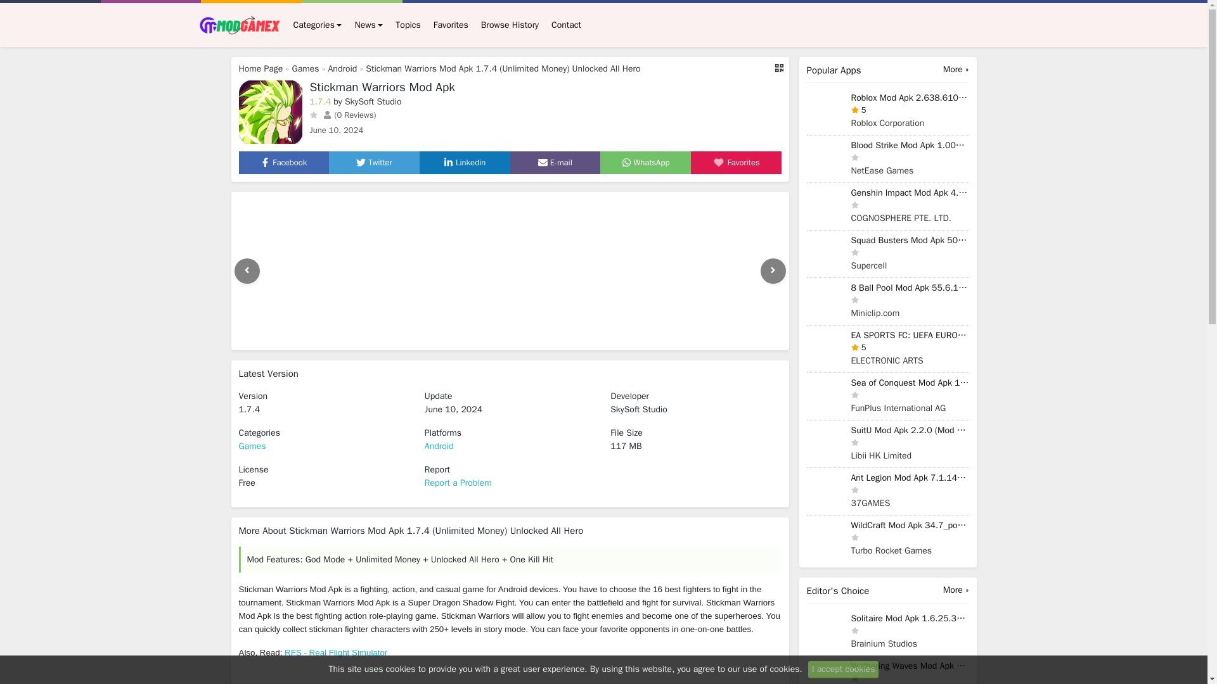 The width and height of the screenshot is (1217, 684). Describe the element at coordinates (252, 446) in the screenshot. I see `Games` at that location.